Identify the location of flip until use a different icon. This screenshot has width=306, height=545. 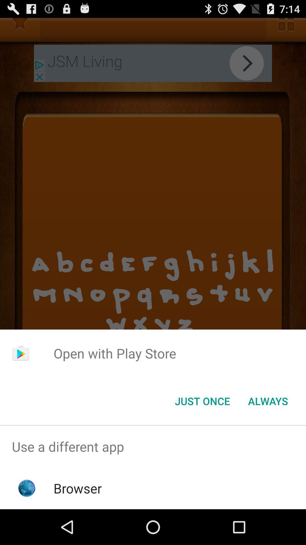
(153, 447).